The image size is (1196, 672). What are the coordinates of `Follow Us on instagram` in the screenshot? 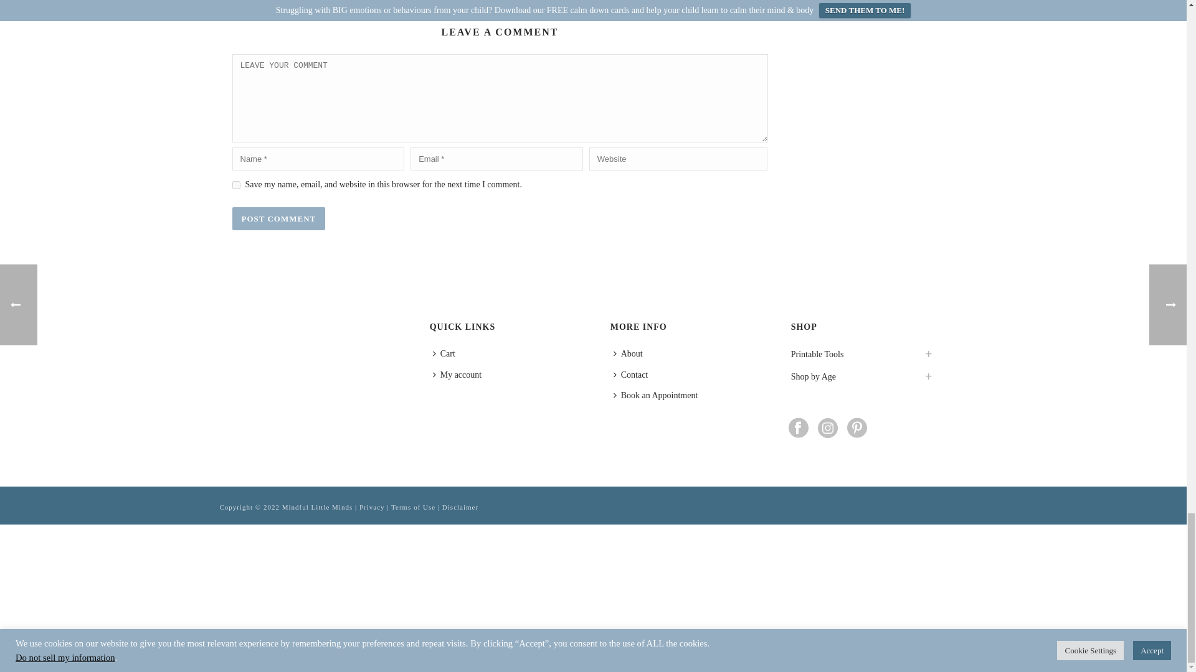 It's located at (828, 429).